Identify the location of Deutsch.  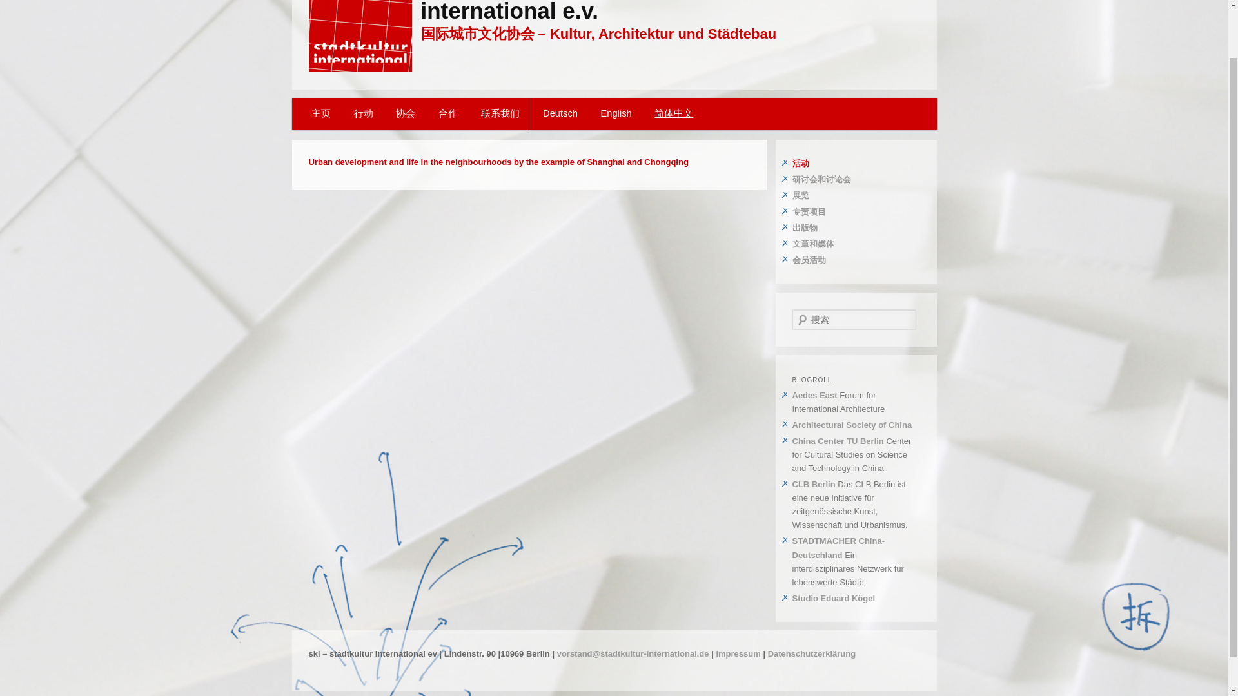
(560, 113).